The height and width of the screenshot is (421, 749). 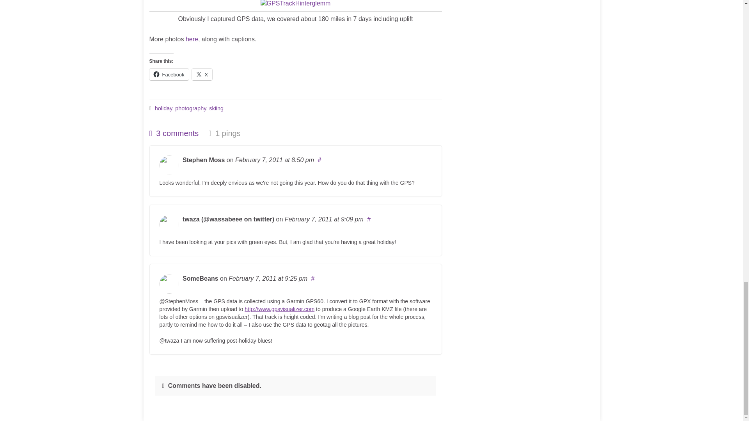 What do you see at coordinates (202, 74) in the screenshot?
I see `X` at bounding box center [202, 74].